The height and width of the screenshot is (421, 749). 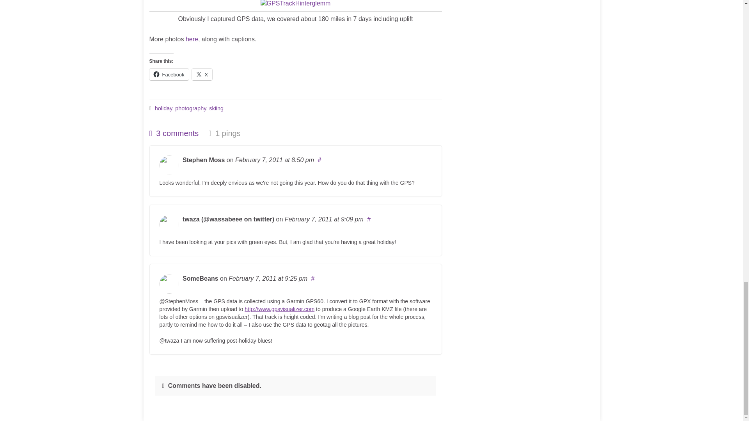 What do you see at coordinates (202, 74) in the screenshot?
I see `X` at bounding box center [202, 74].